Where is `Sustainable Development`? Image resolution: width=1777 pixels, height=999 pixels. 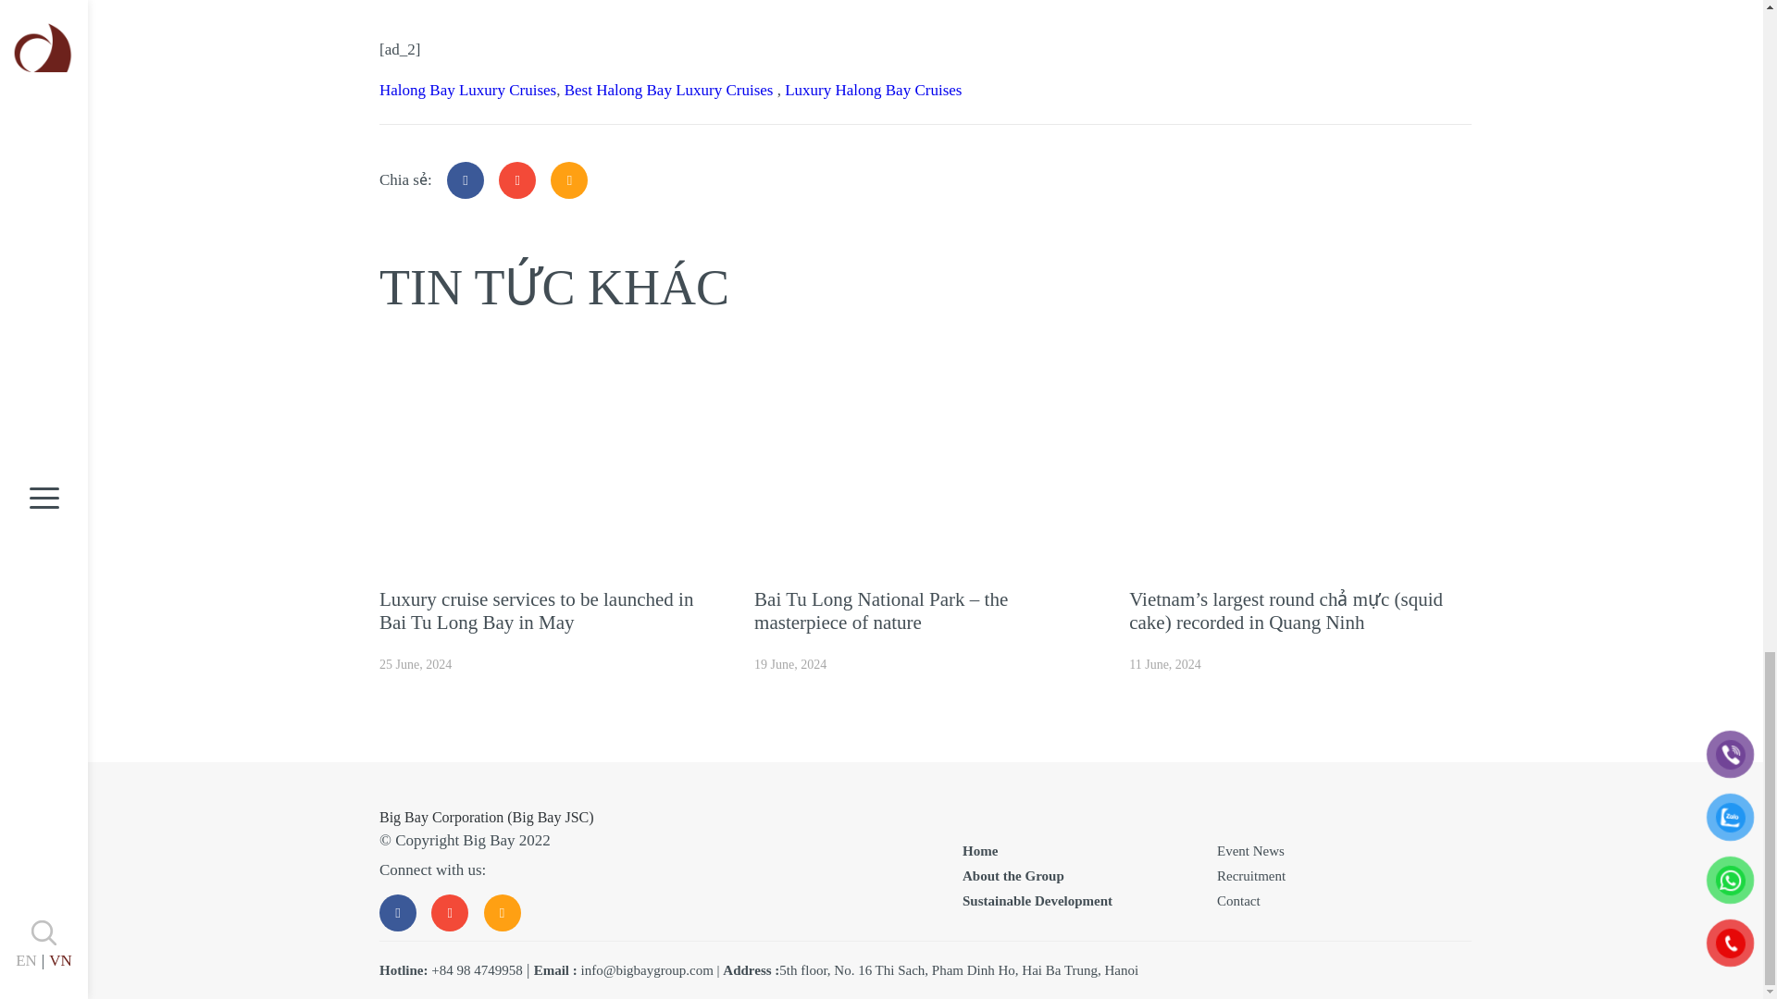
Sustainable Development is located at coordinates (1037, 900).